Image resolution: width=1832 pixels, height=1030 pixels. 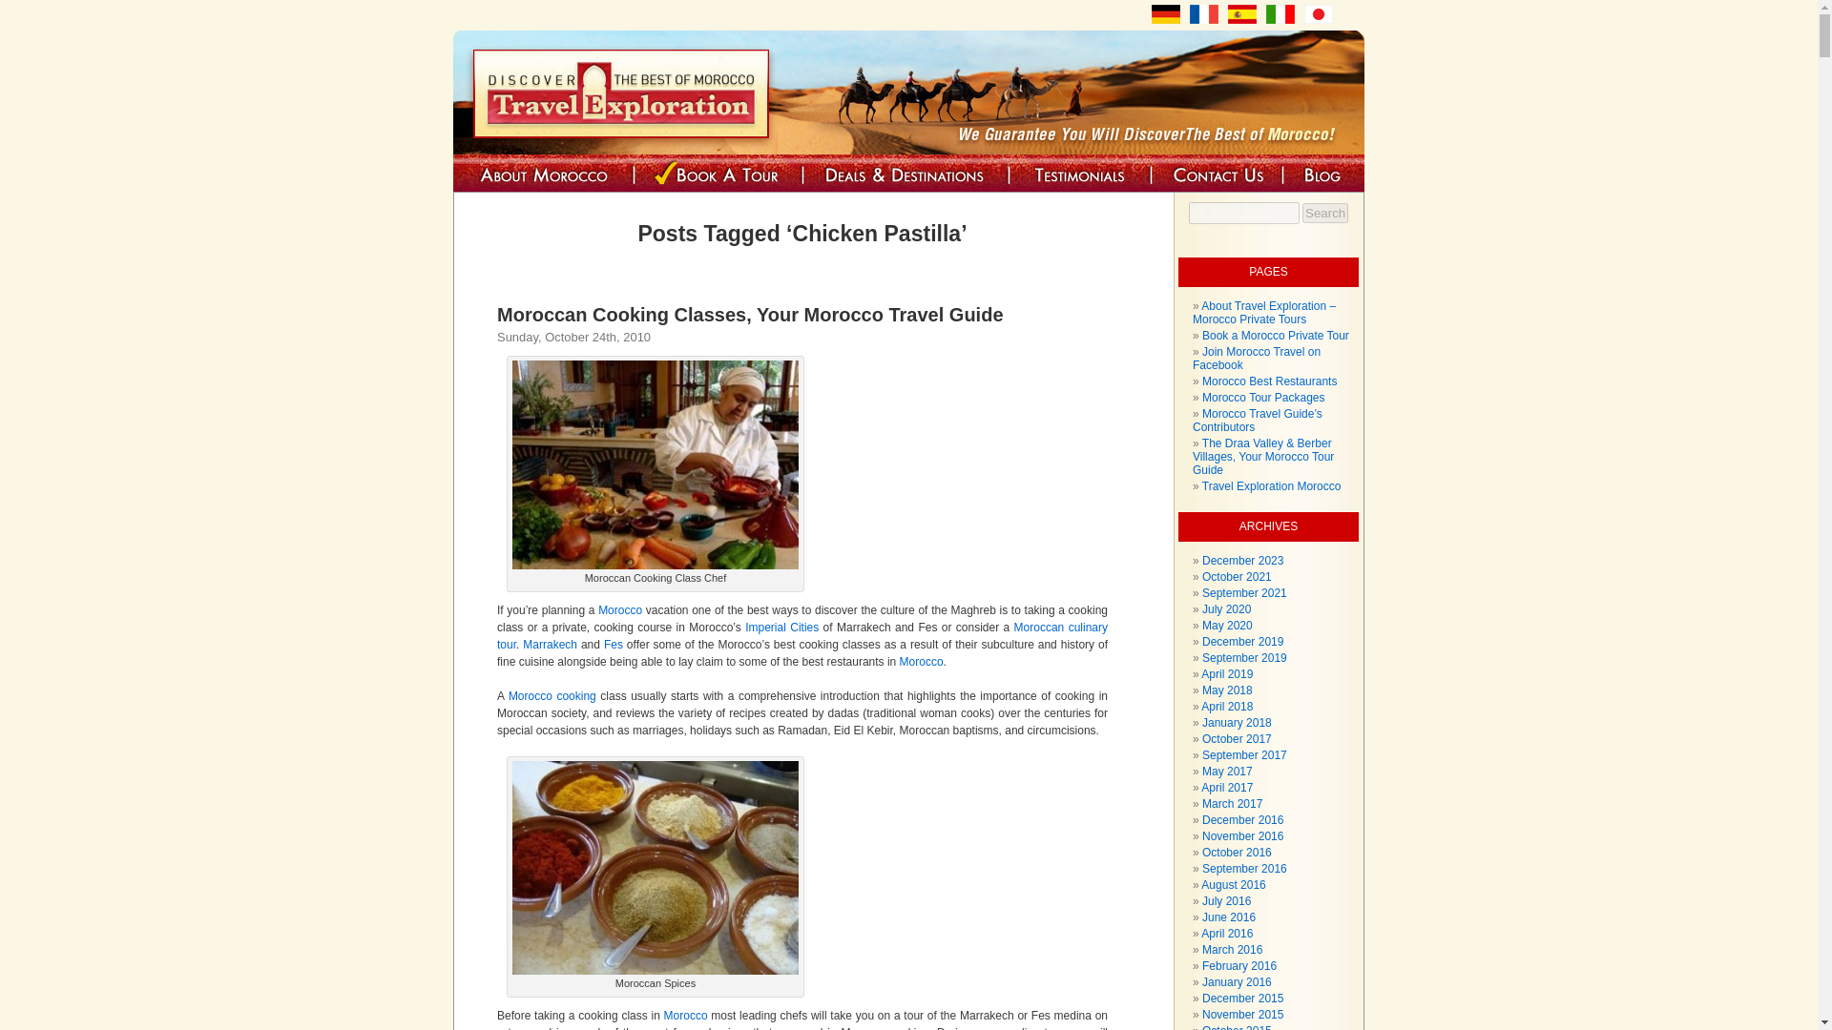 What do you see at coordinates (613, 644) in the screenshot?
I see `Fes` at bounding box center [613, 644].